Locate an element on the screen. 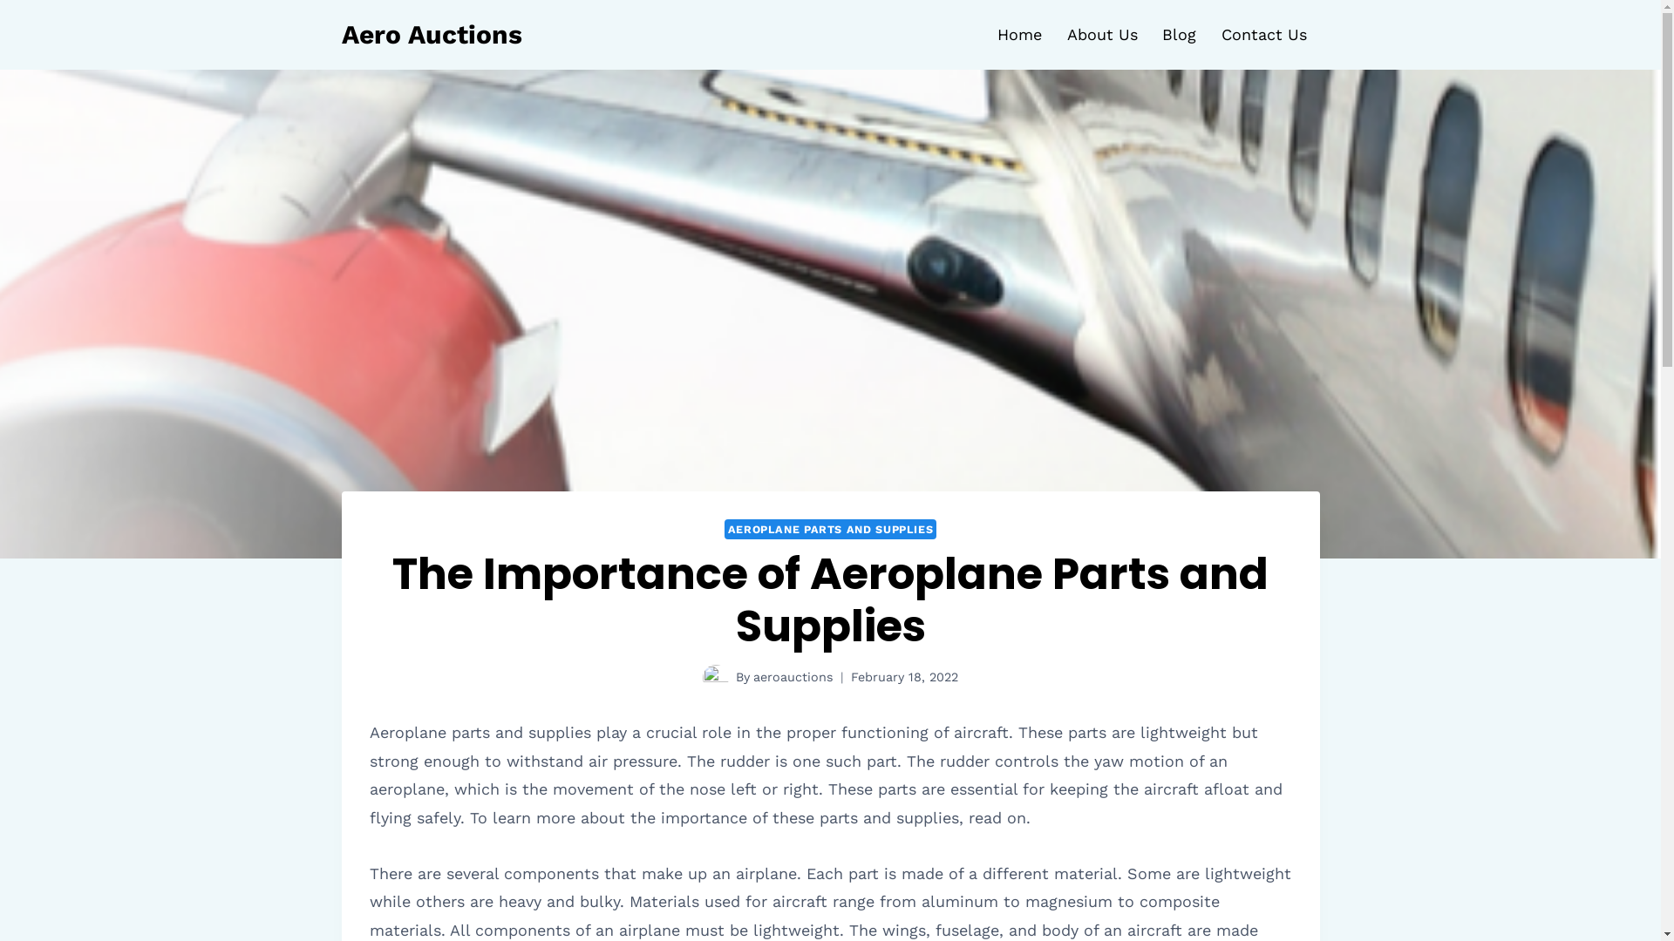 Image resolution: width=1674 pixels, height=941 pixels. About Us is located at coordinates (1102, 35).